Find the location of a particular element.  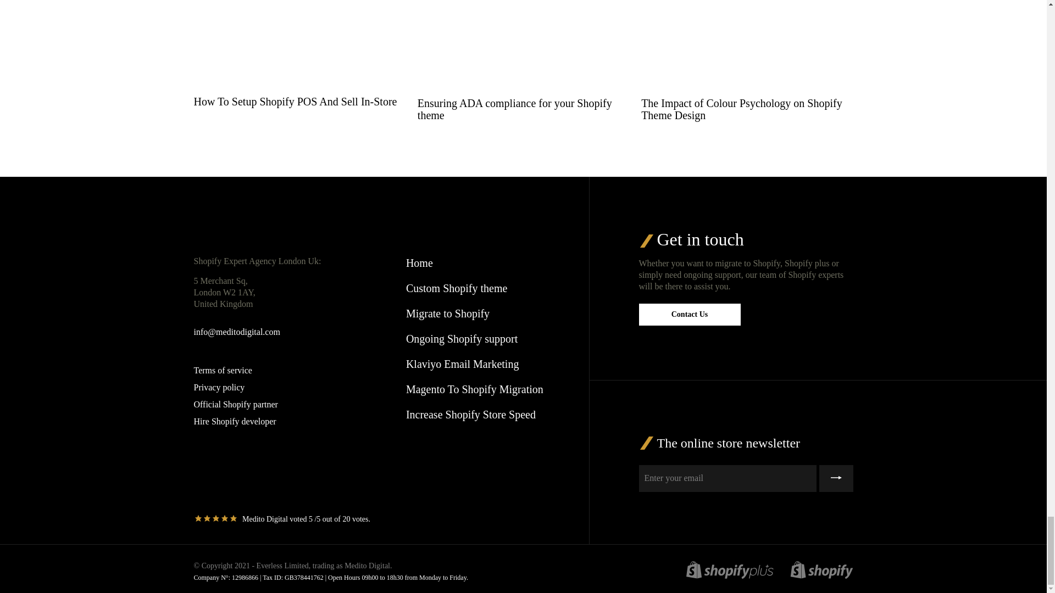

Privacy policy is located at coordinates (219, 387).